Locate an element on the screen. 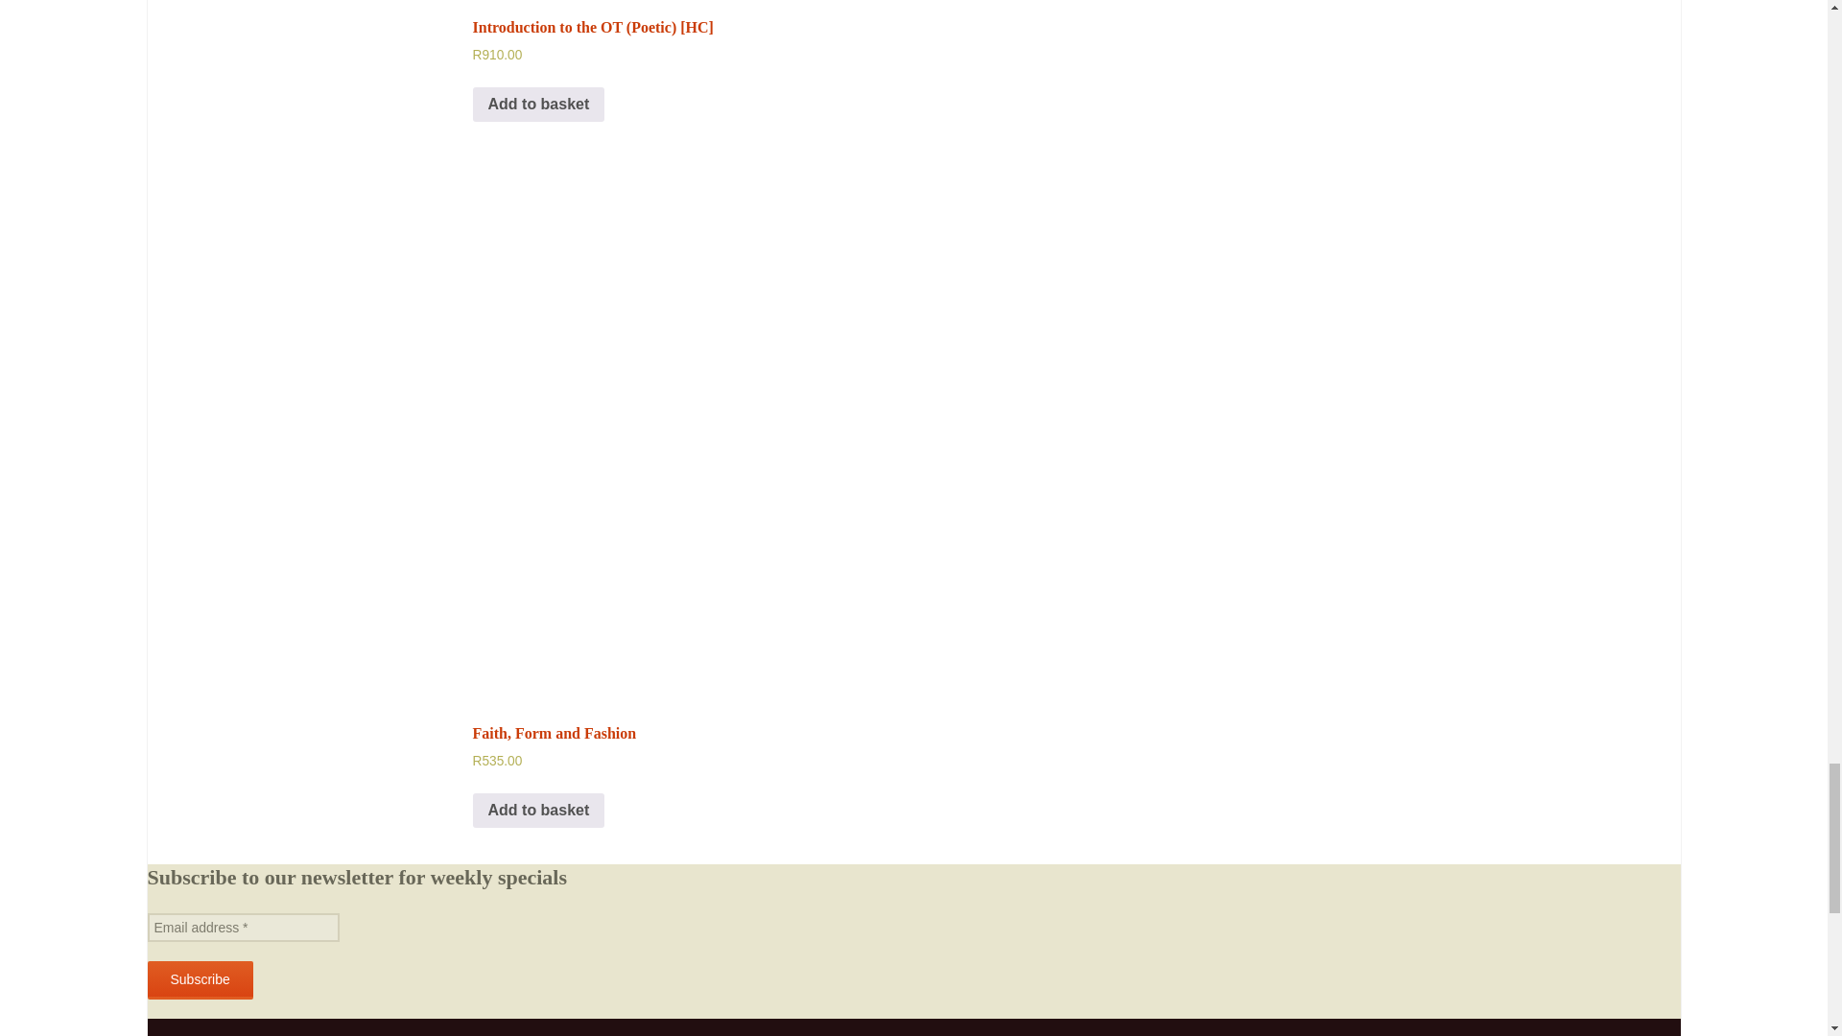  Subscribe is located at coordinates (200, 980).